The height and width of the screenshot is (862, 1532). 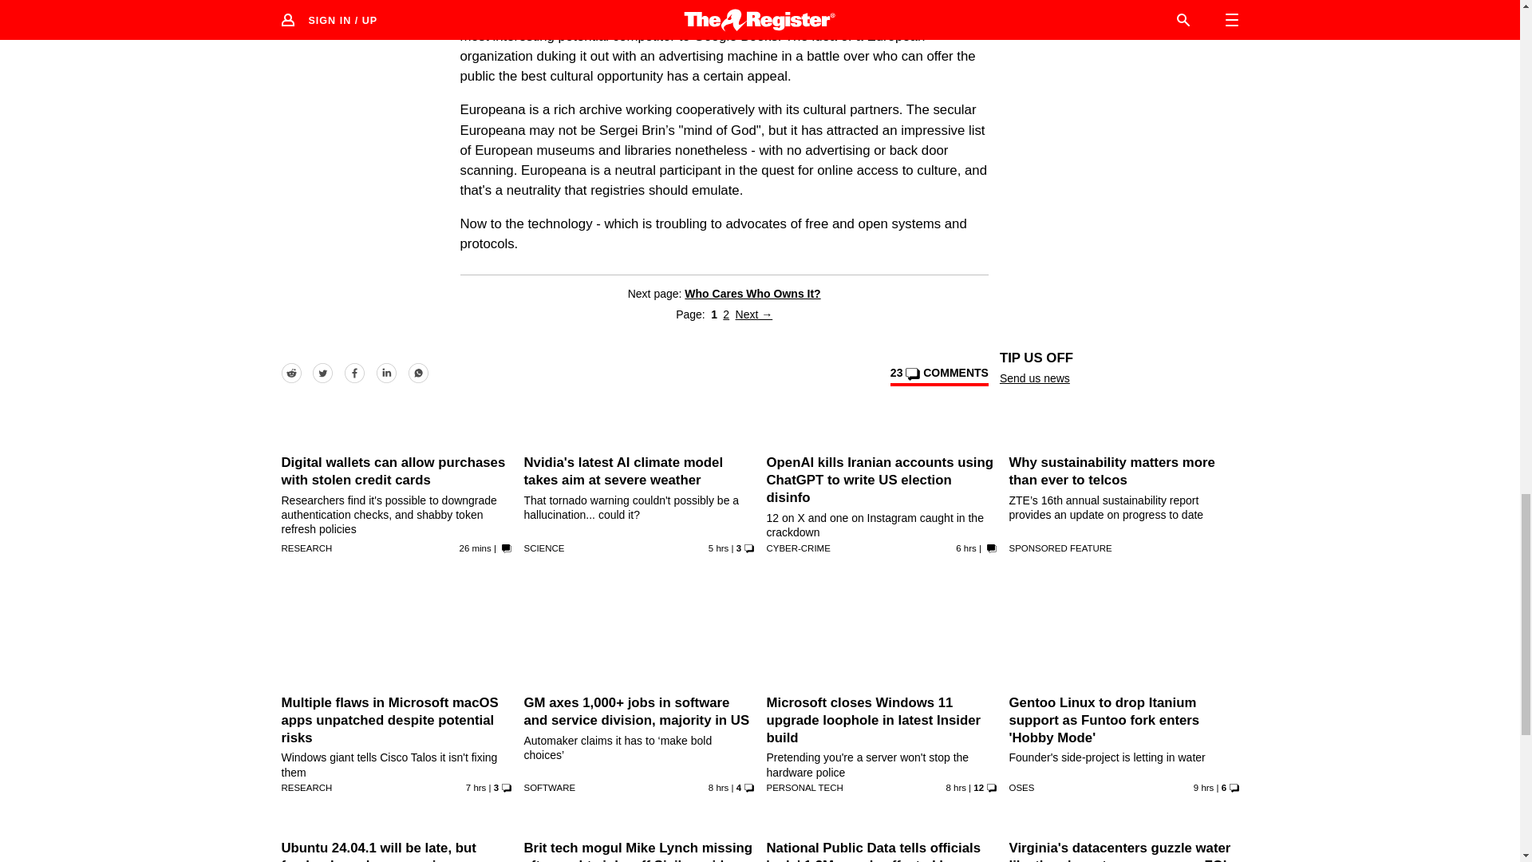 I want to click on 19 Aug 2024 19:1, so click(x=476, y=787).